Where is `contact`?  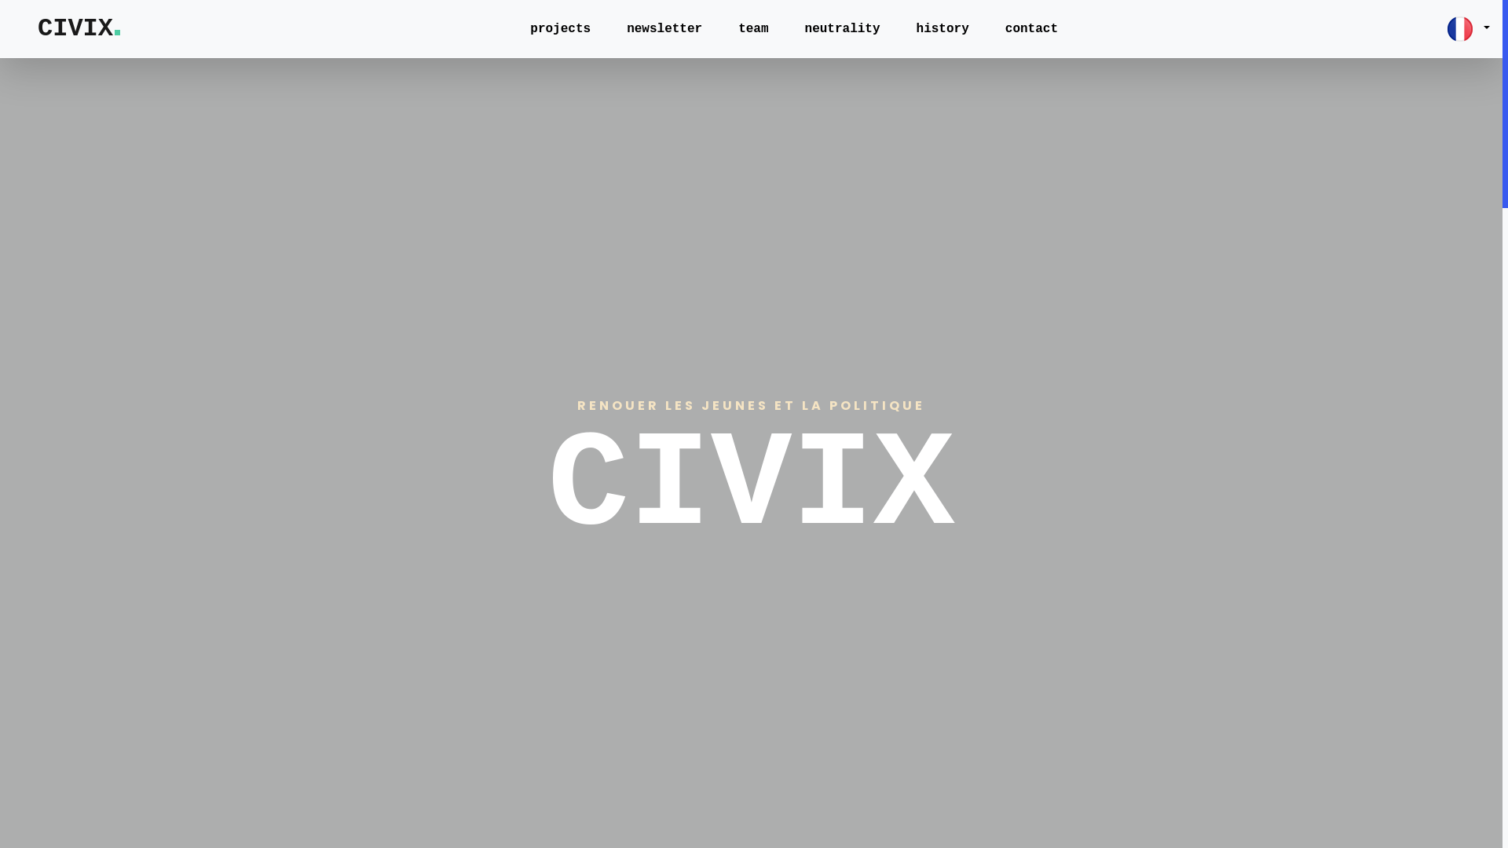 contact is located at coordinates (1032, 29).